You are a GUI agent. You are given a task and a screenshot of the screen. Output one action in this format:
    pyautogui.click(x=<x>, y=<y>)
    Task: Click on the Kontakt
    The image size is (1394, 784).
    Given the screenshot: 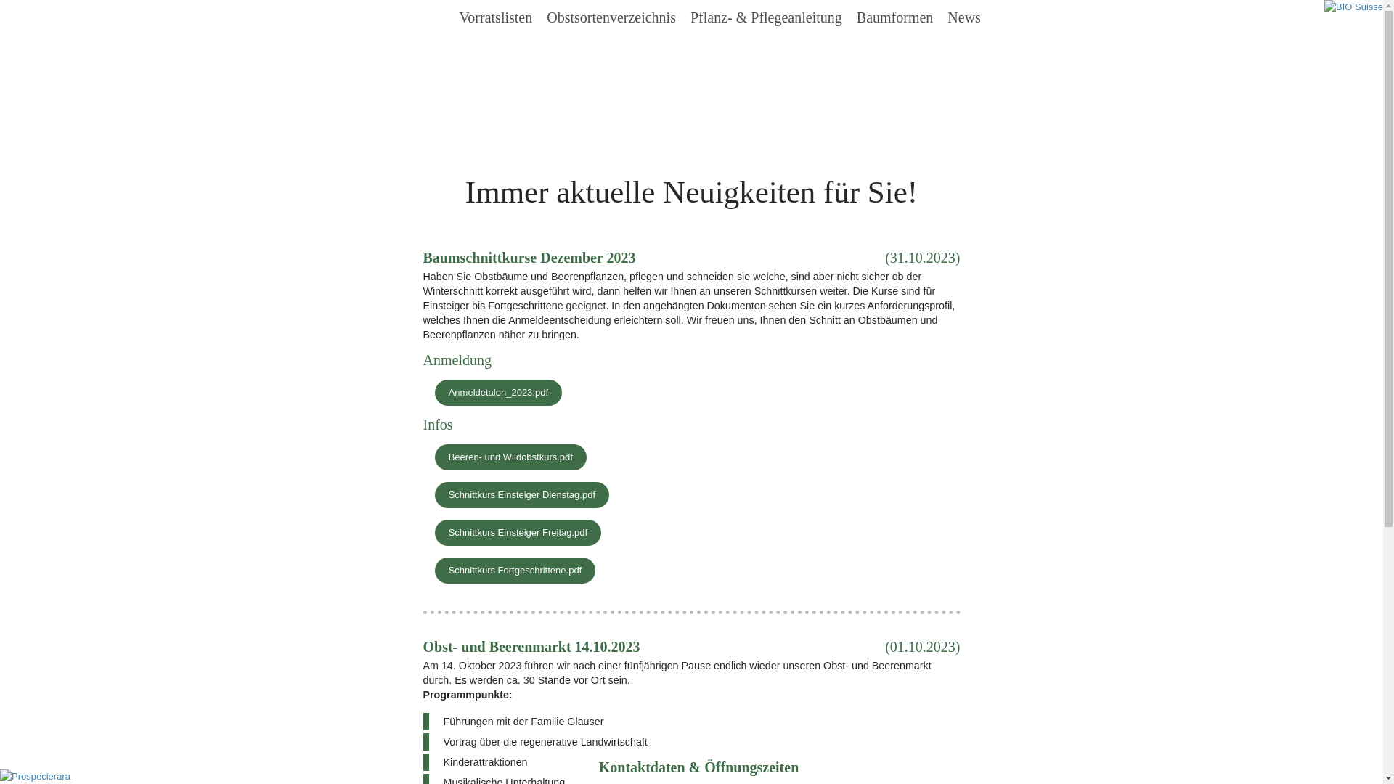 What is the action you would take?
    pyautogui.click(x=685, y=62)
    